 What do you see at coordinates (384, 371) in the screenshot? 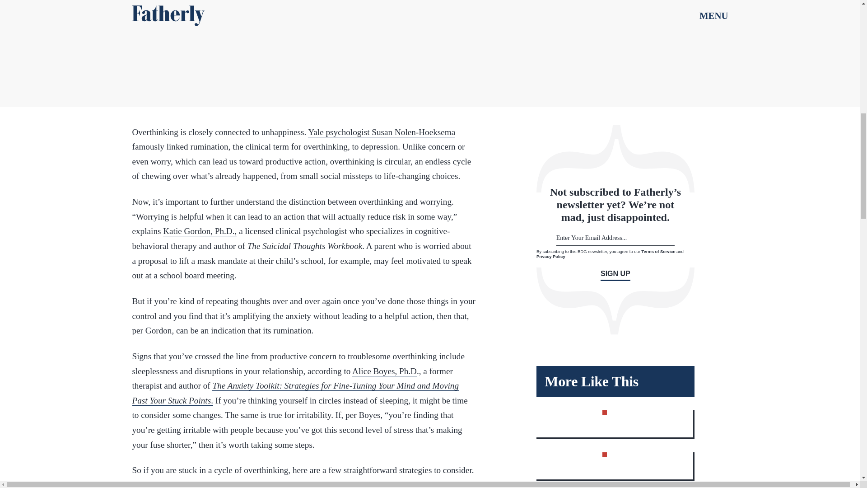
I see `Alice Boyes, Ph.D` at bounding box center [384, 371].